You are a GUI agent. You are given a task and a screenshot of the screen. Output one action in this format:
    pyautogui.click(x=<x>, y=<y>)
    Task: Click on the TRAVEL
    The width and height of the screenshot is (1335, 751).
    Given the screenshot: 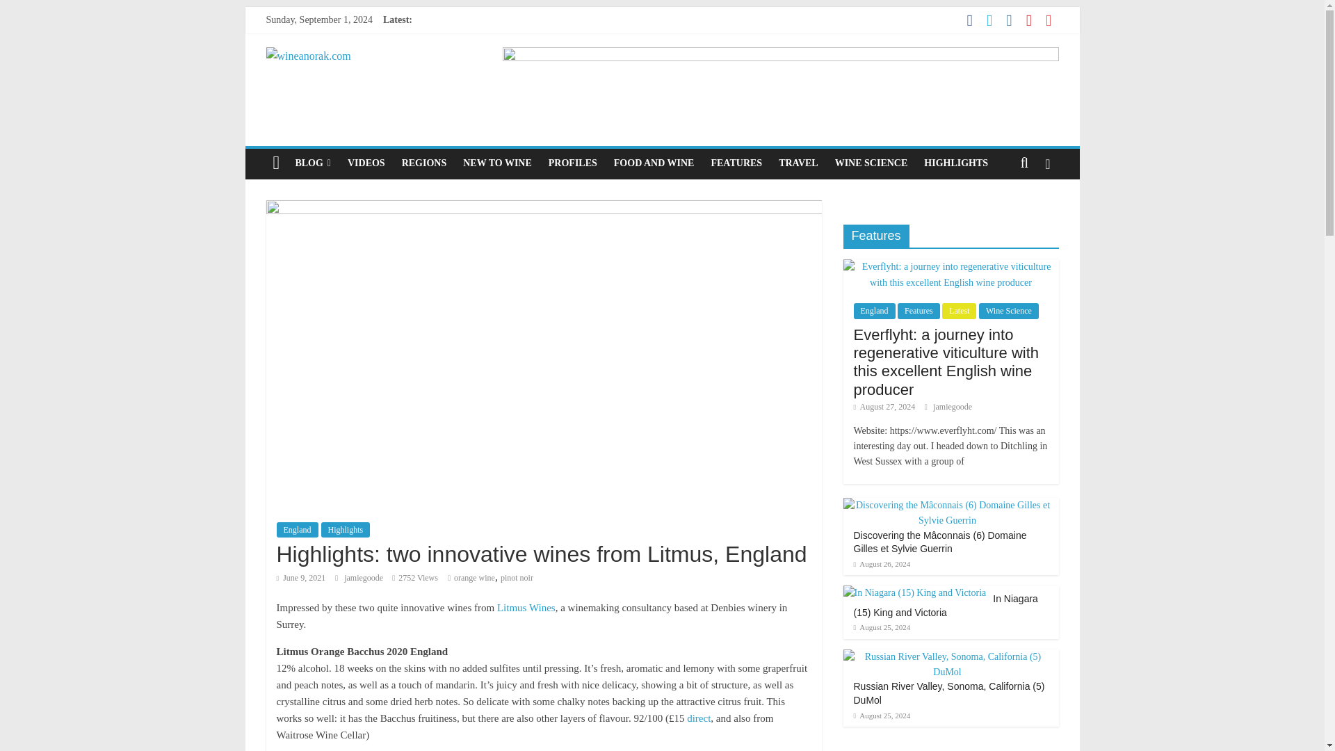 What is the action you would take?
    pyautogui.click(x=798, y=163)
    